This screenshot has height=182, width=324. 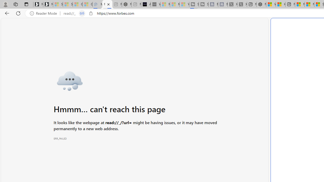 I want to click on New tab - Sleeping, so click(x=136, y=5).